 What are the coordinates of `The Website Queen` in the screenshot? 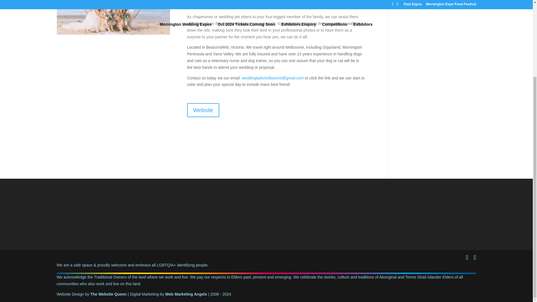 It's located at (109, 294).